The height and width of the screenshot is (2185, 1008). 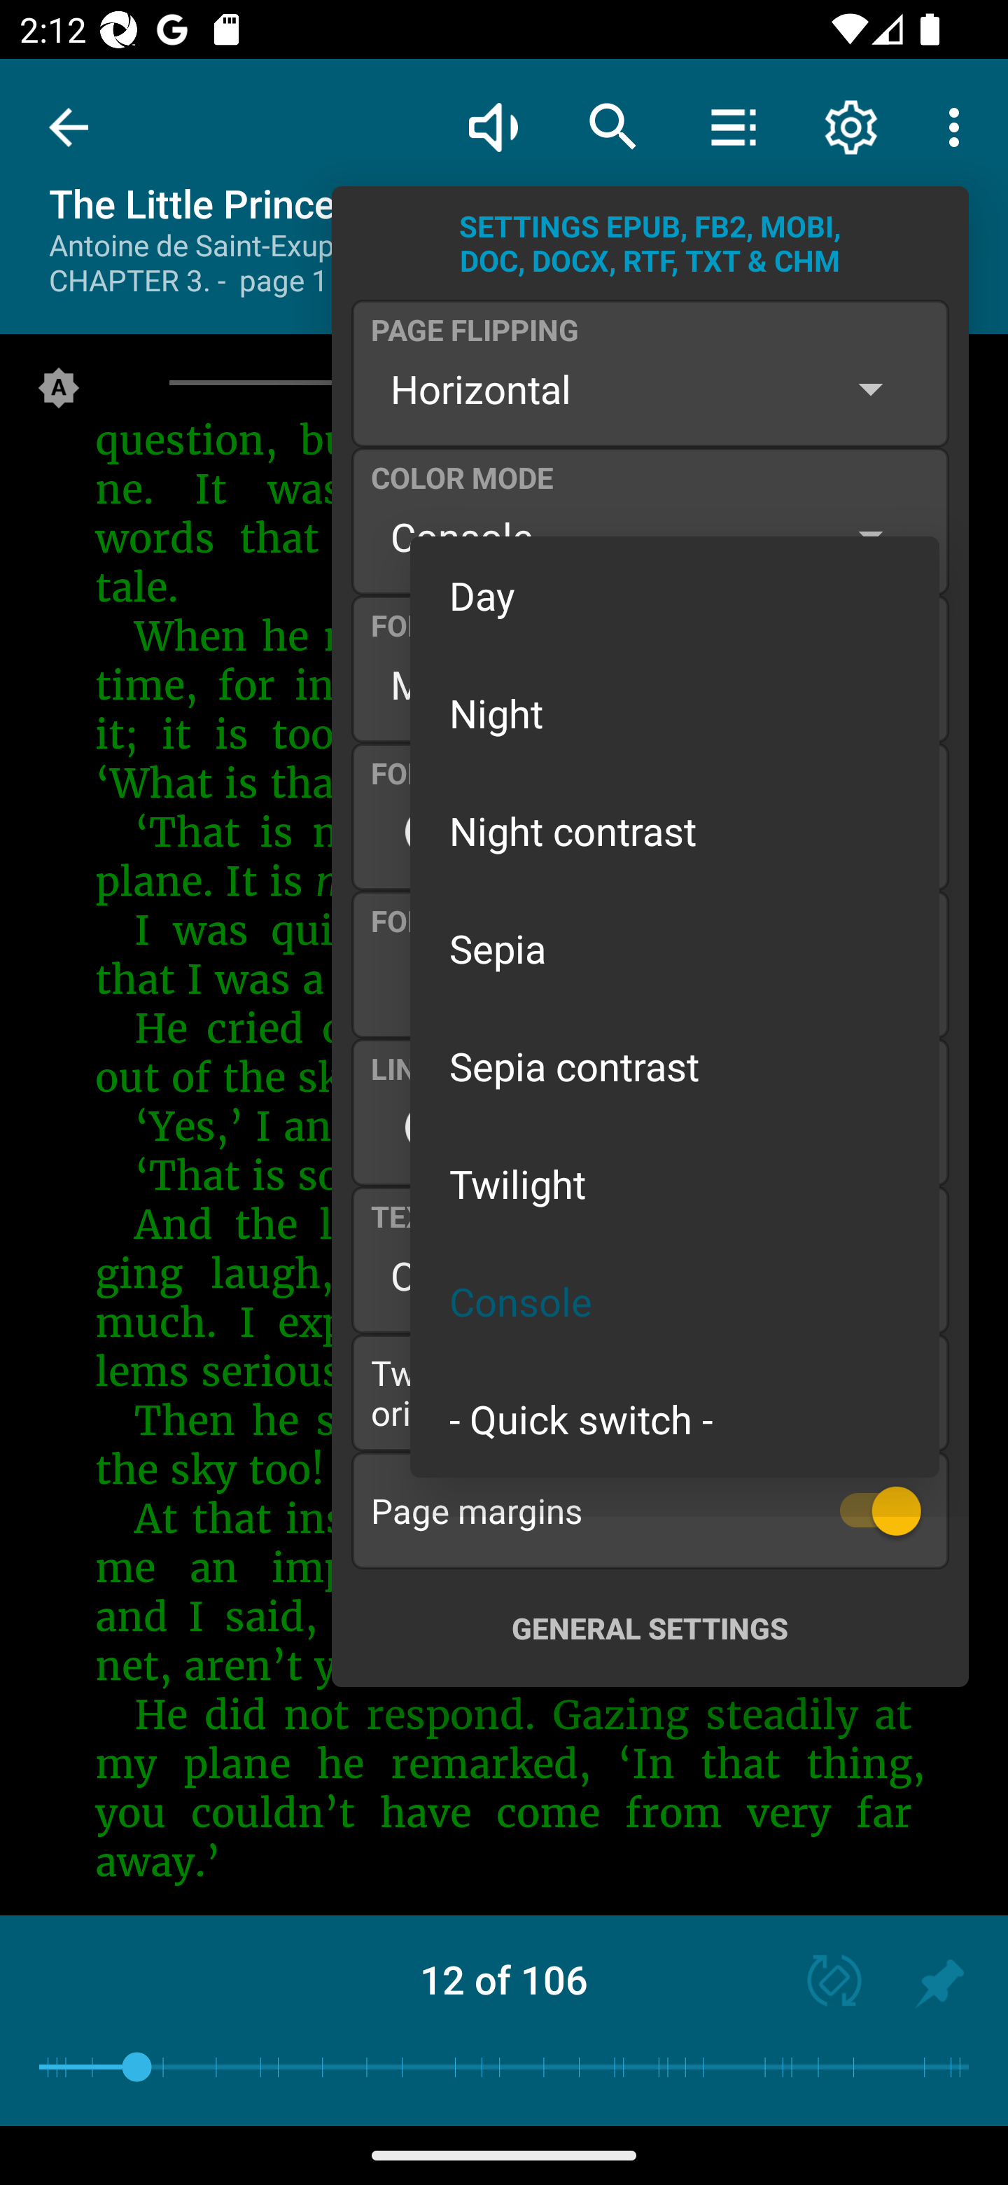 What do you see at coordinates (675, 1066) in the screenshot?
I see `Sepia contrast` at bounding box center [675, 1066].